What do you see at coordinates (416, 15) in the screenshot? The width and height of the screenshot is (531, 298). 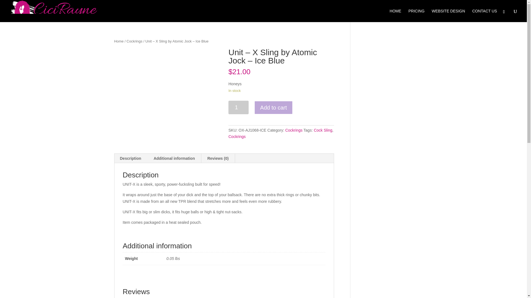 I see `PRICING` at bounding box center [416, 15].